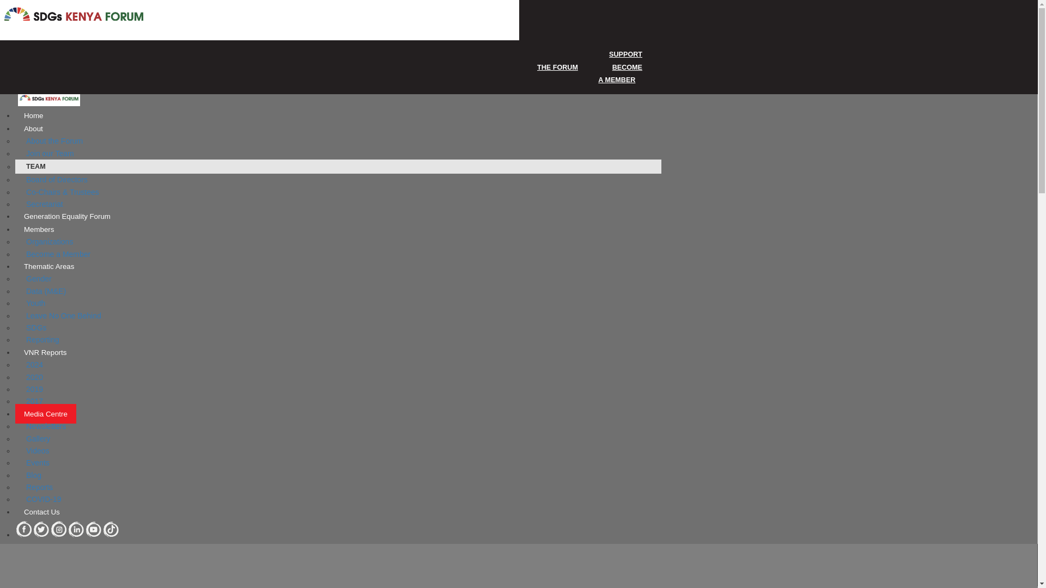  Describe the element at coordinates (35, 401) in the screenshot. I see `2017` at that location.